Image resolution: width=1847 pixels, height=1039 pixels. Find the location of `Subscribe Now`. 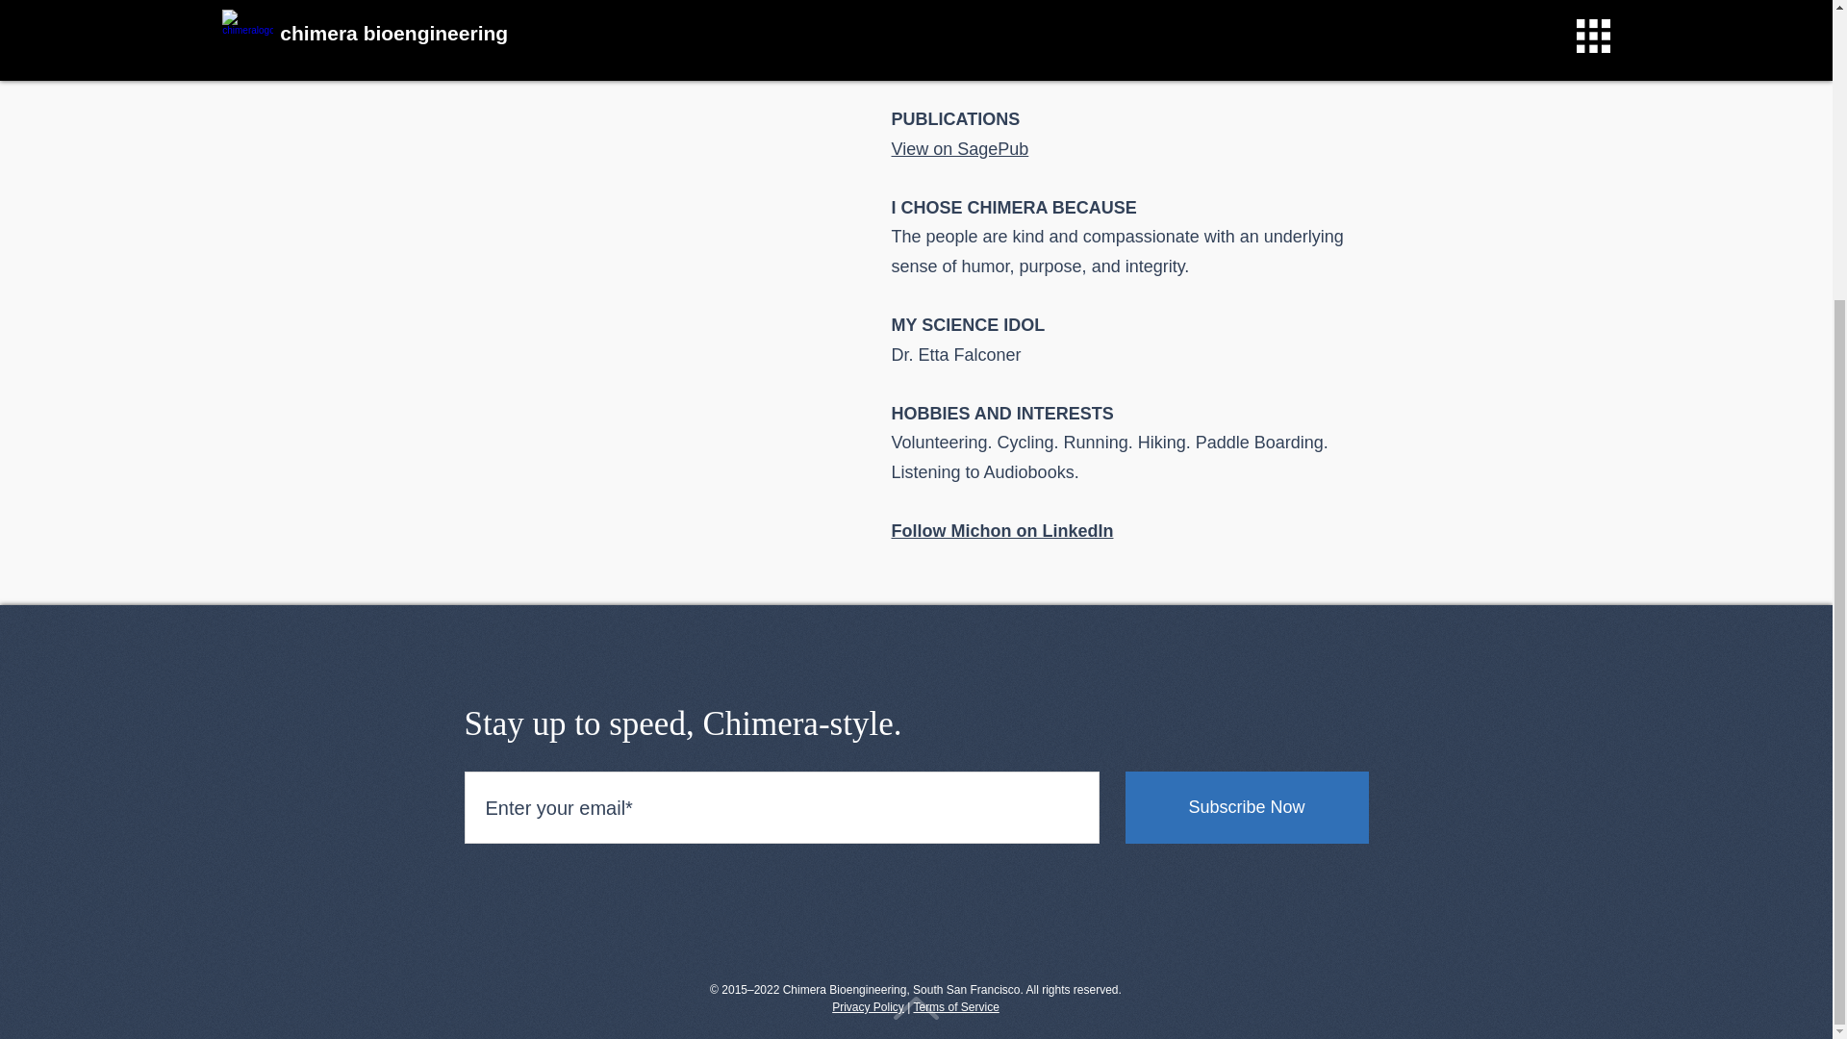

Subscribe Now is located at coordinates (1247, 807).